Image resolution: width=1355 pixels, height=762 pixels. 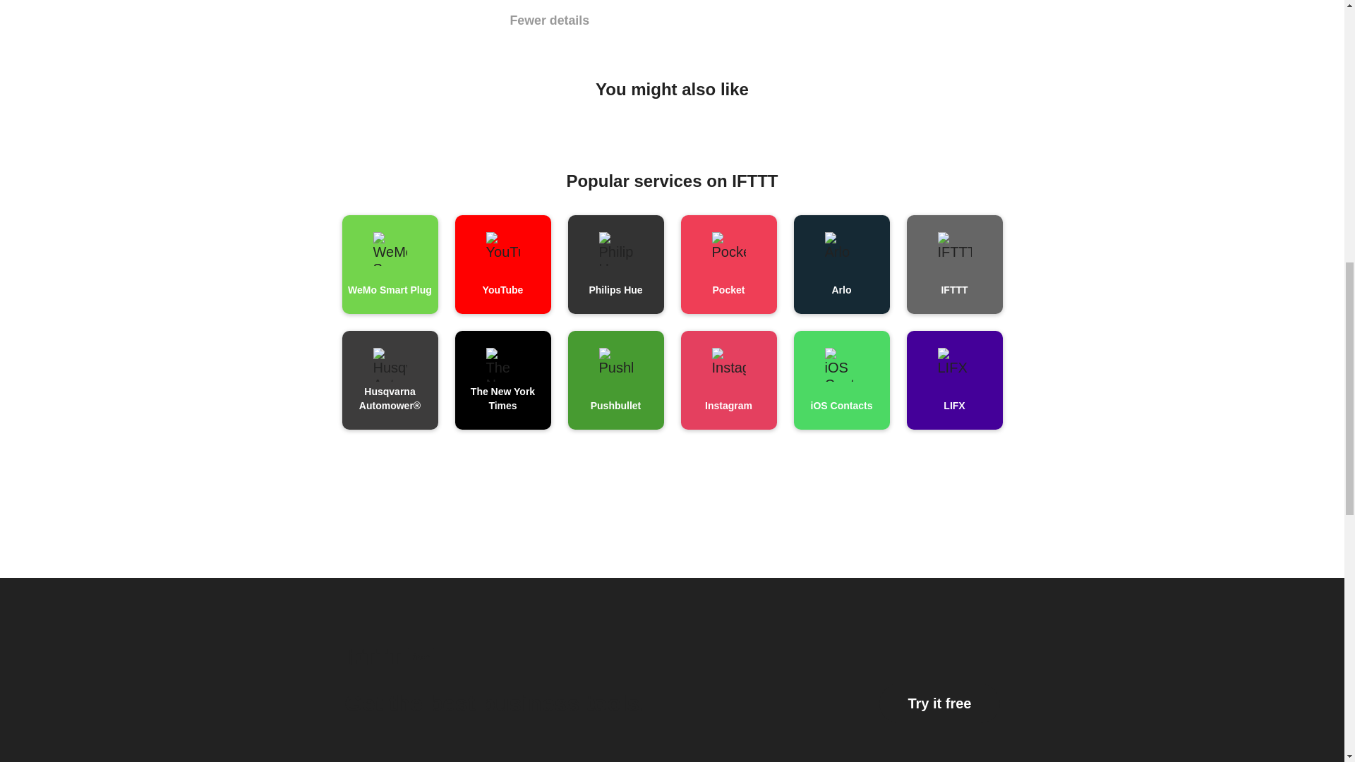 What do you see at coordinates (502, 380) in the screenshot?
I see `The New York Times` at bounding box center [502, 380].